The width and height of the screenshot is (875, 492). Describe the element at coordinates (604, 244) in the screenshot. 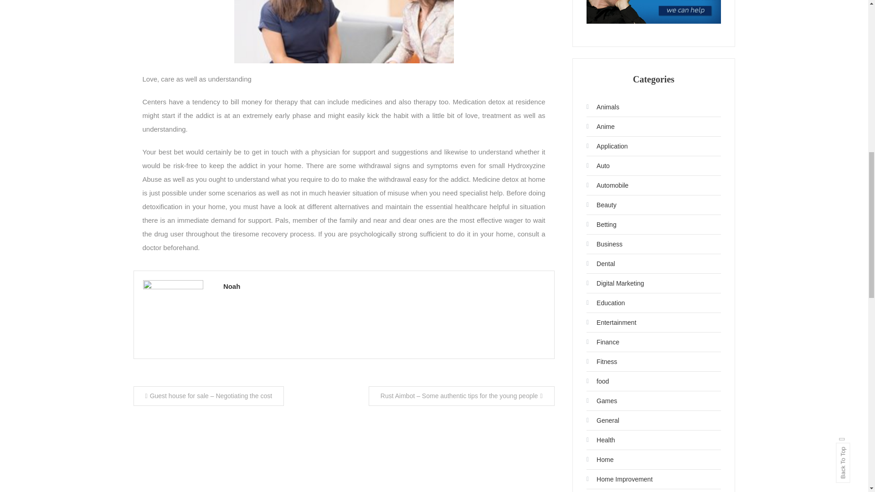

I see `Business` at that location.